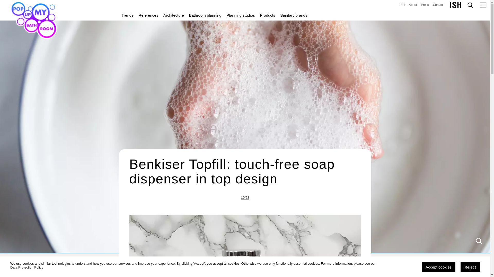 This screenshot has height=277, width=494. What do you see at coordinates (148, 15) in the screenshot?
I see `References` at bounding box center [148, 15].